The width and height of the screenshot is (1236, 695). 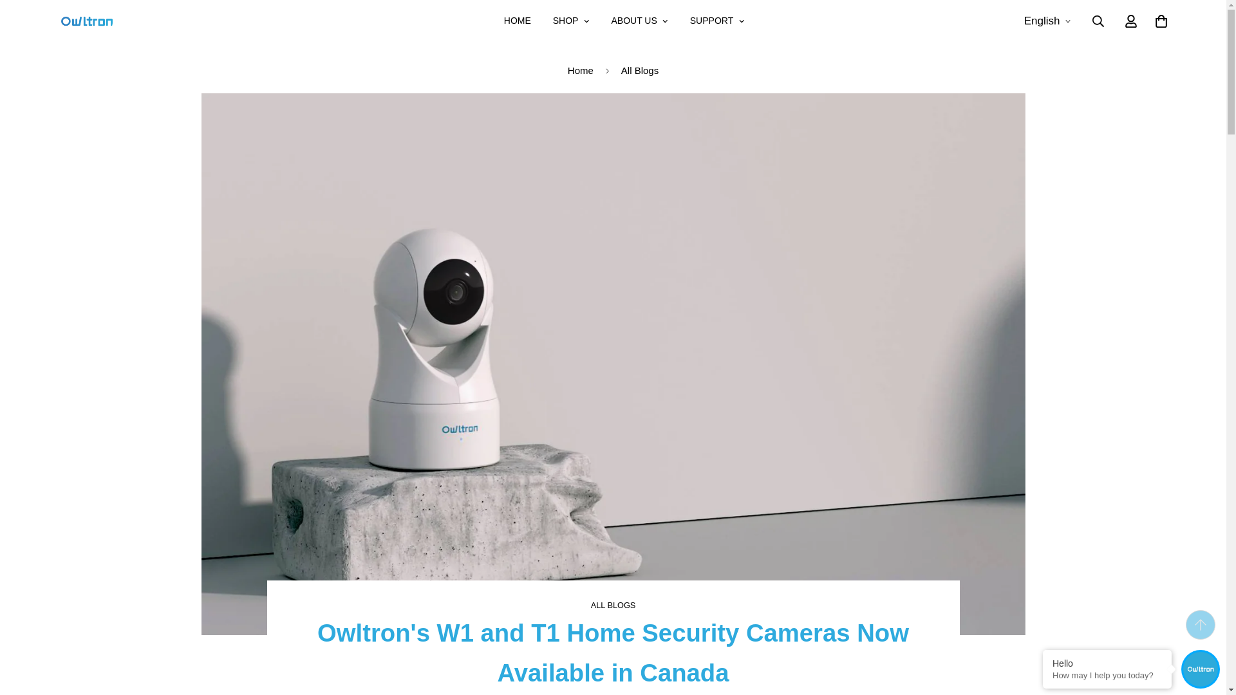 I want to click on Hello, so click(x=1107, y=663).